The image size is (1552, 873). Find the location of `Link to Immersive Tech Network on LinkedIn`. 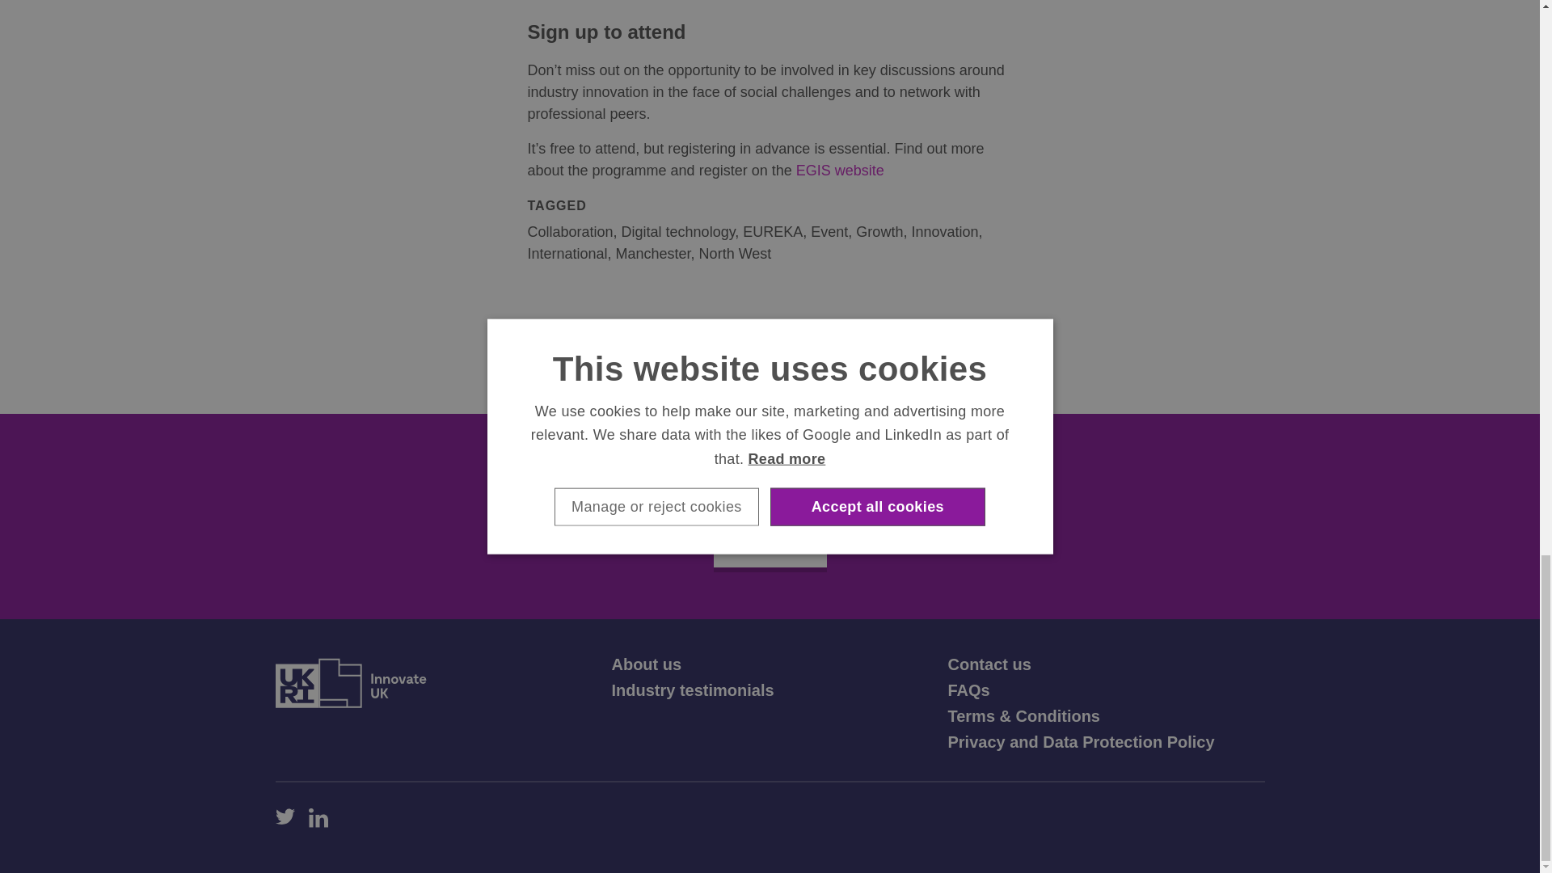

Link to Immersive Tech Network on LinkedIn is located at coordinates (318, 818).